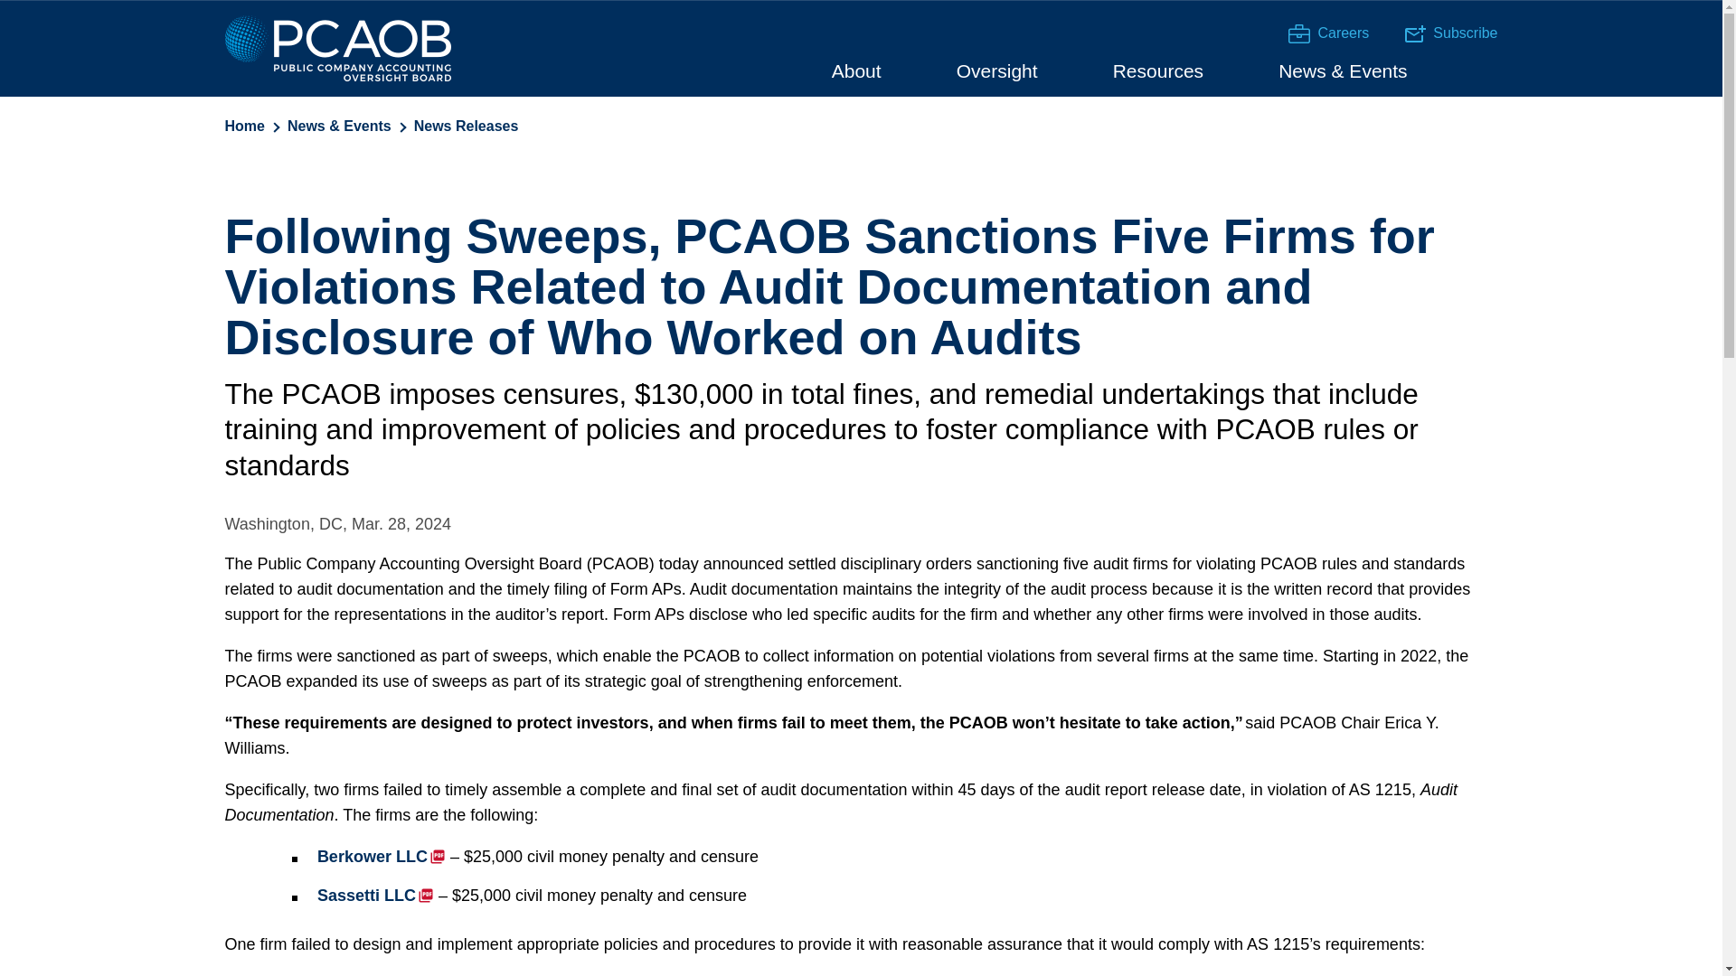  What do you see at coordinates (1328, 33) in the screenshot?
I see `Careers` at bounding box center [1328, 33].